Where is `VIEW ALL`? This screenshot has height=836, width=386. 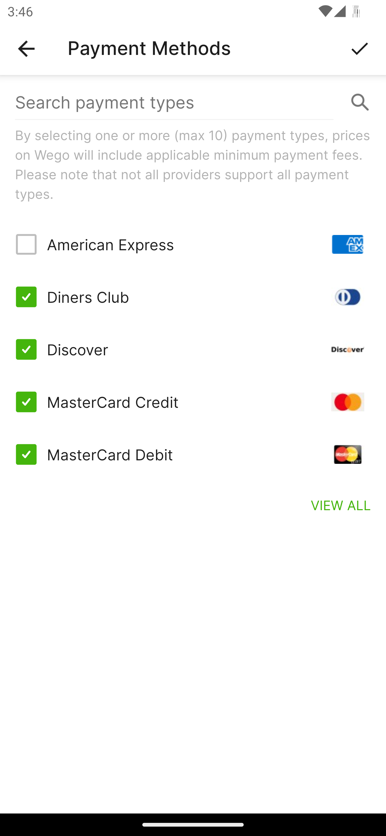
VIEW ALL is located at coordinates (341, 505).